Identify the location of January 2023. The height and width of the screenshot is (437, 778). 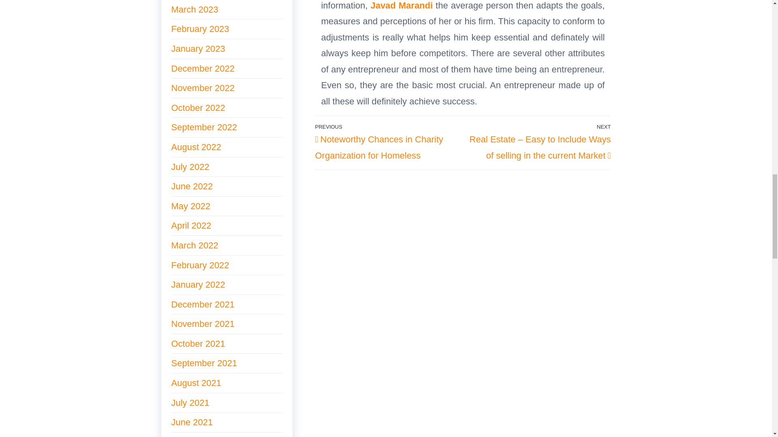
(198, 49).